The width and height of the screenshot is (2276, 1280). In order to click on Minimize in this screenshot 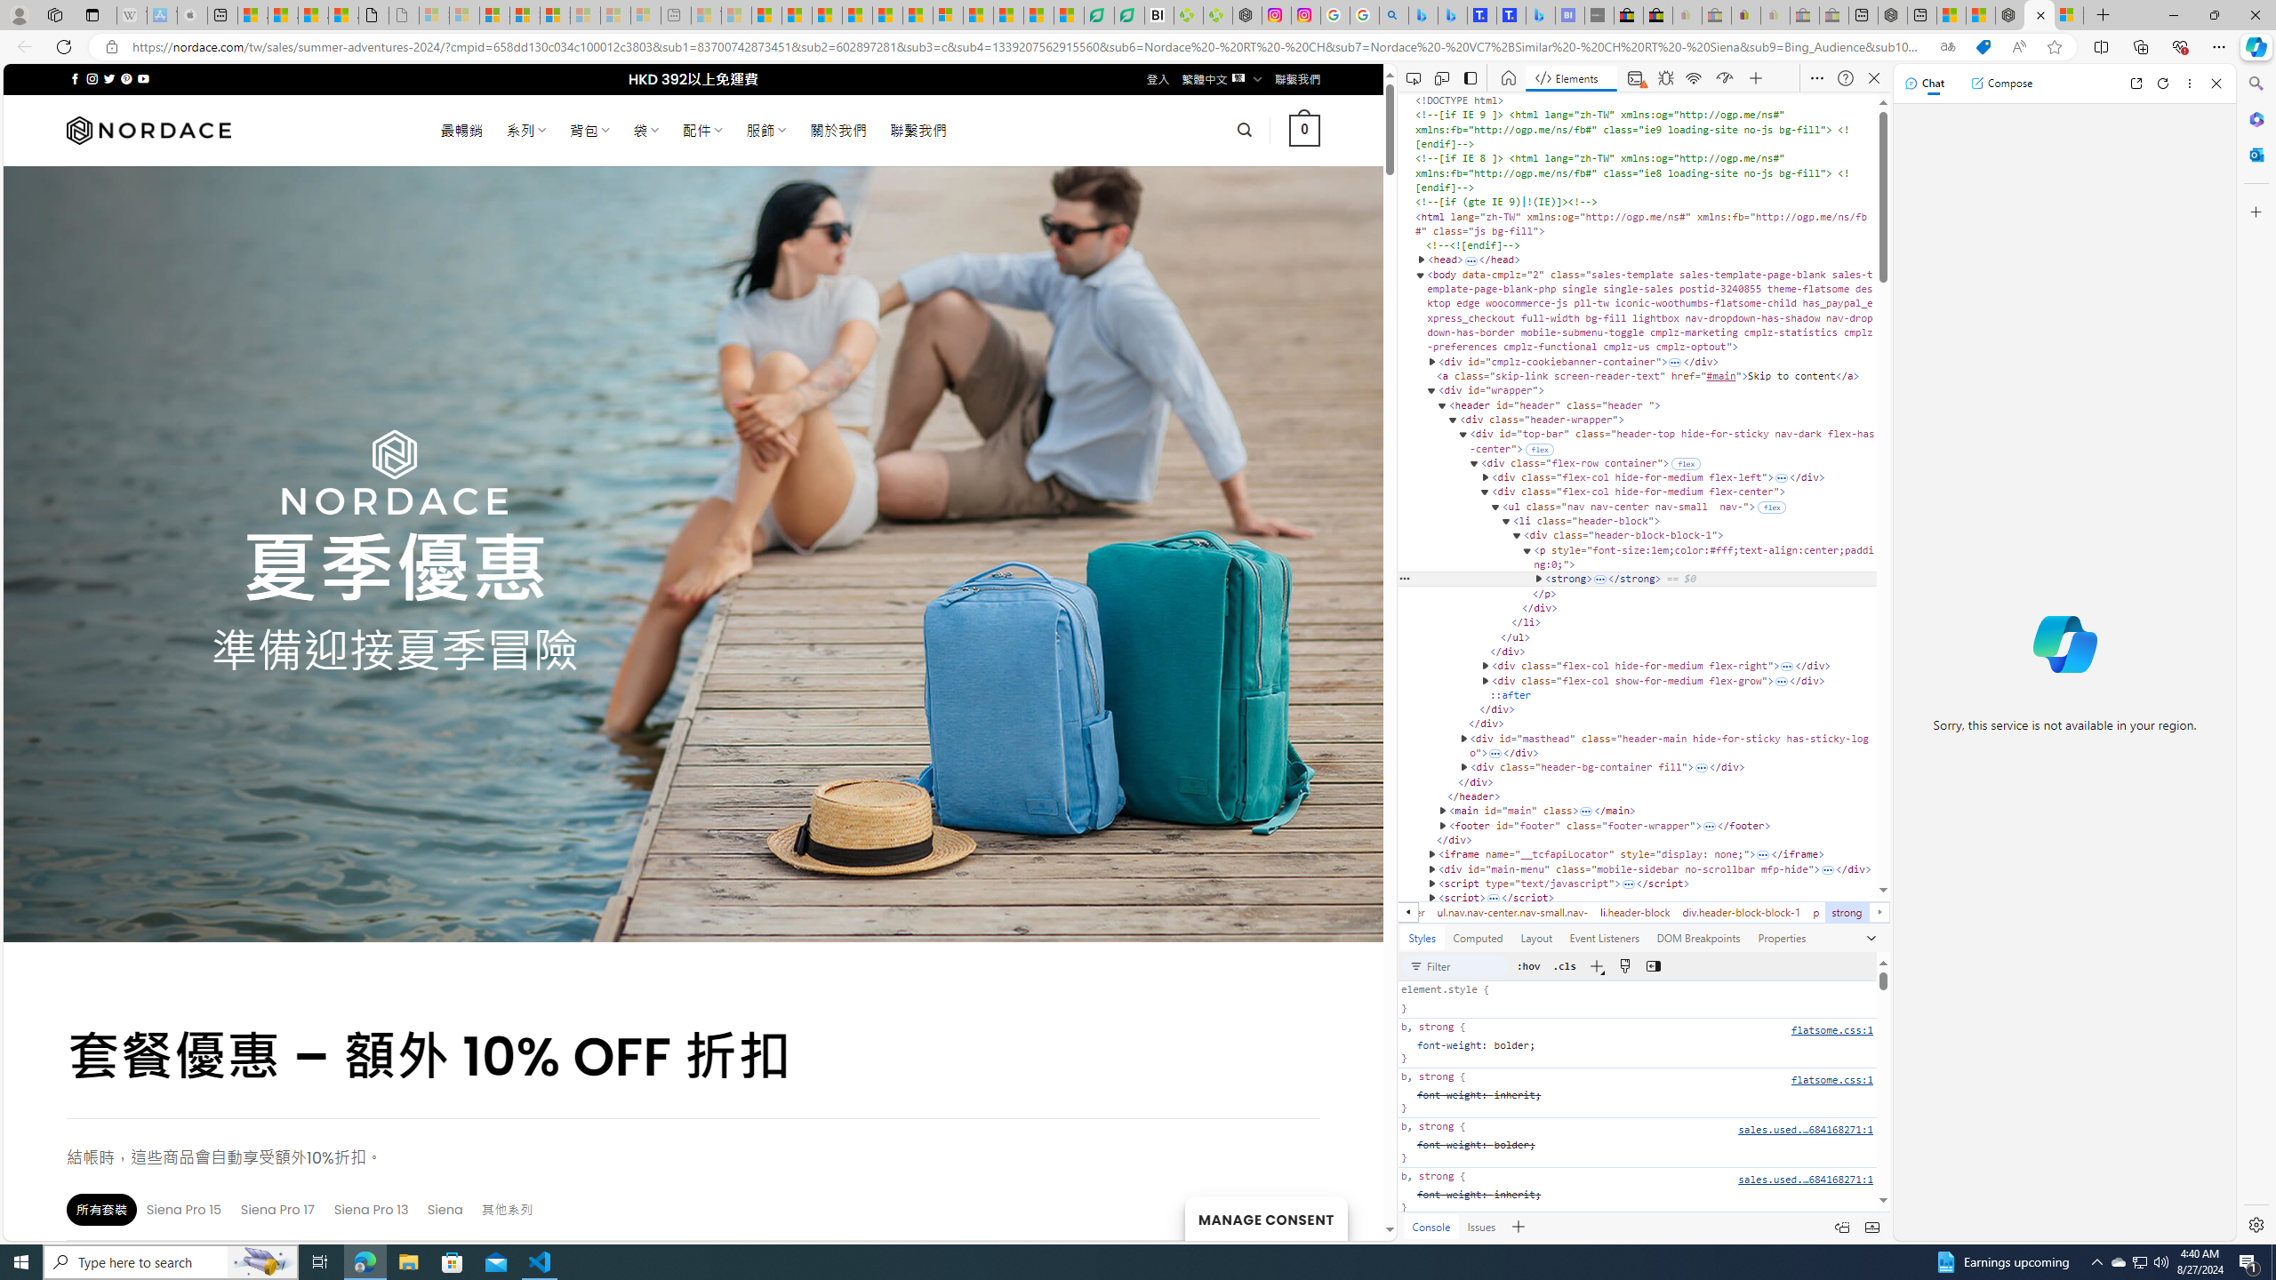, I will do `click(2173, 15)`.